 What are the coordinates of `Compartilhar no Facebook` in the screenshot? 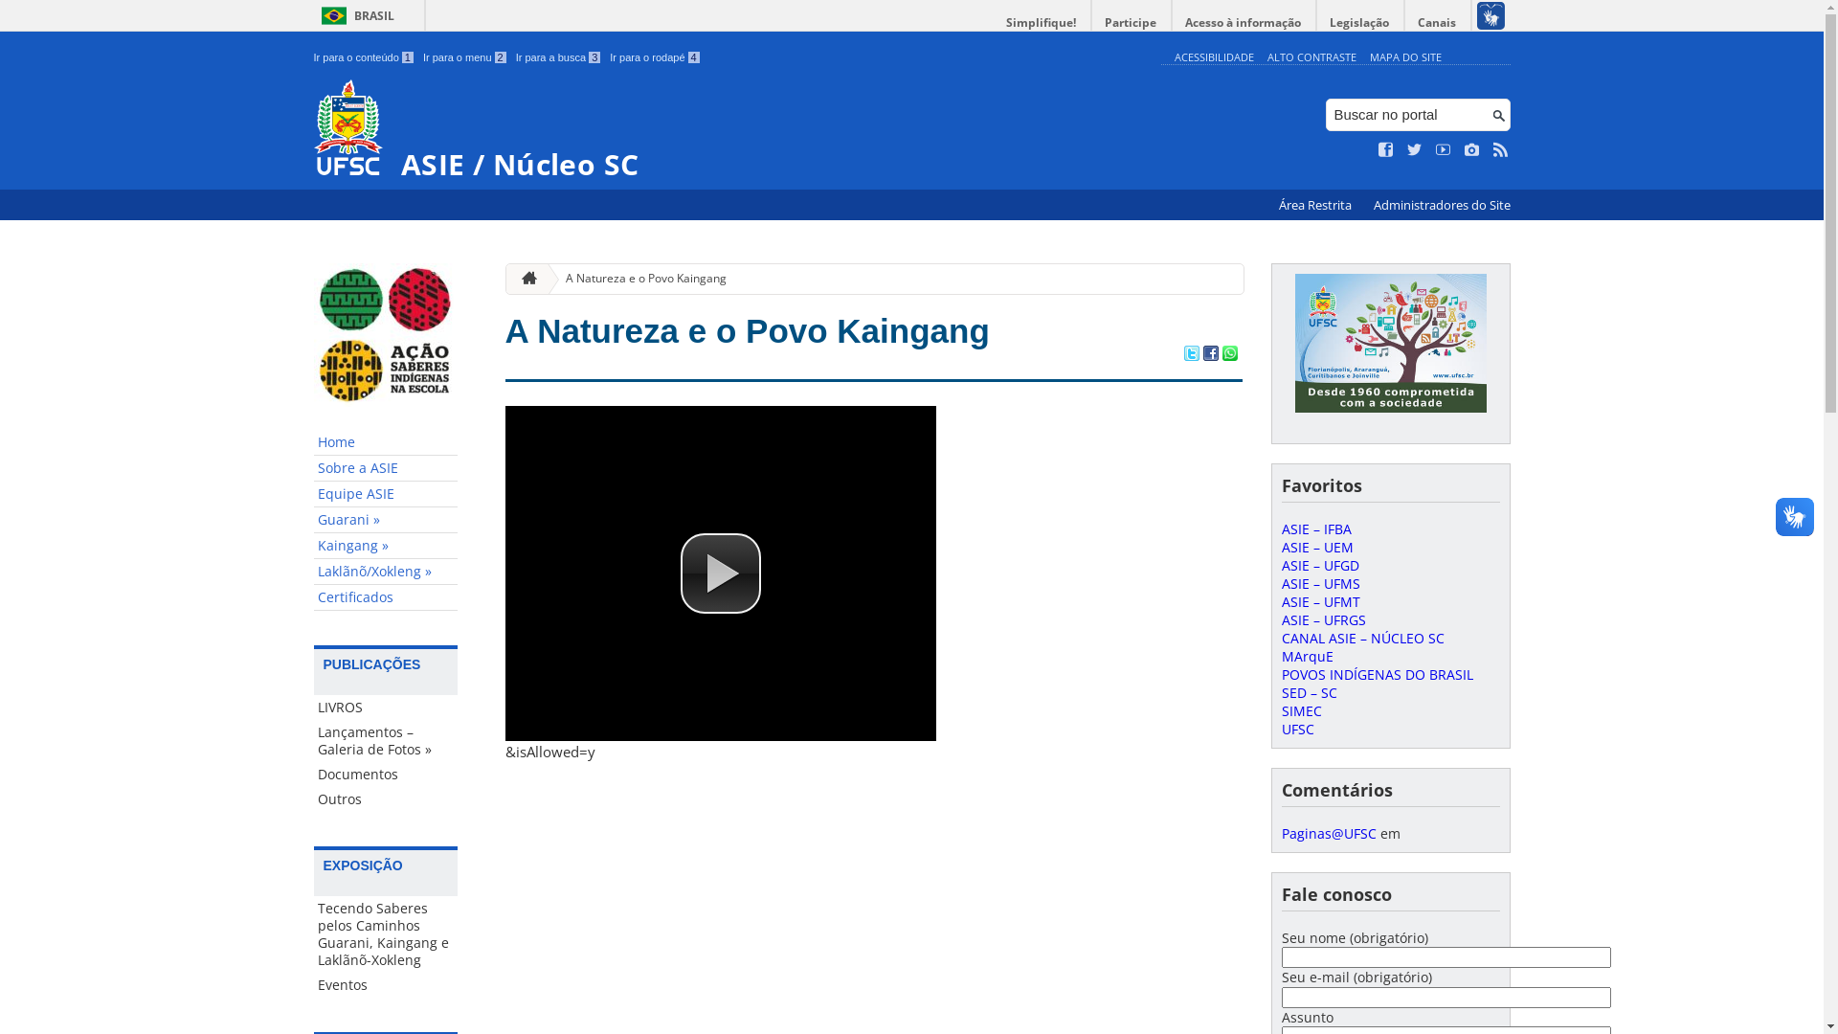 It's located at (1210, 355).